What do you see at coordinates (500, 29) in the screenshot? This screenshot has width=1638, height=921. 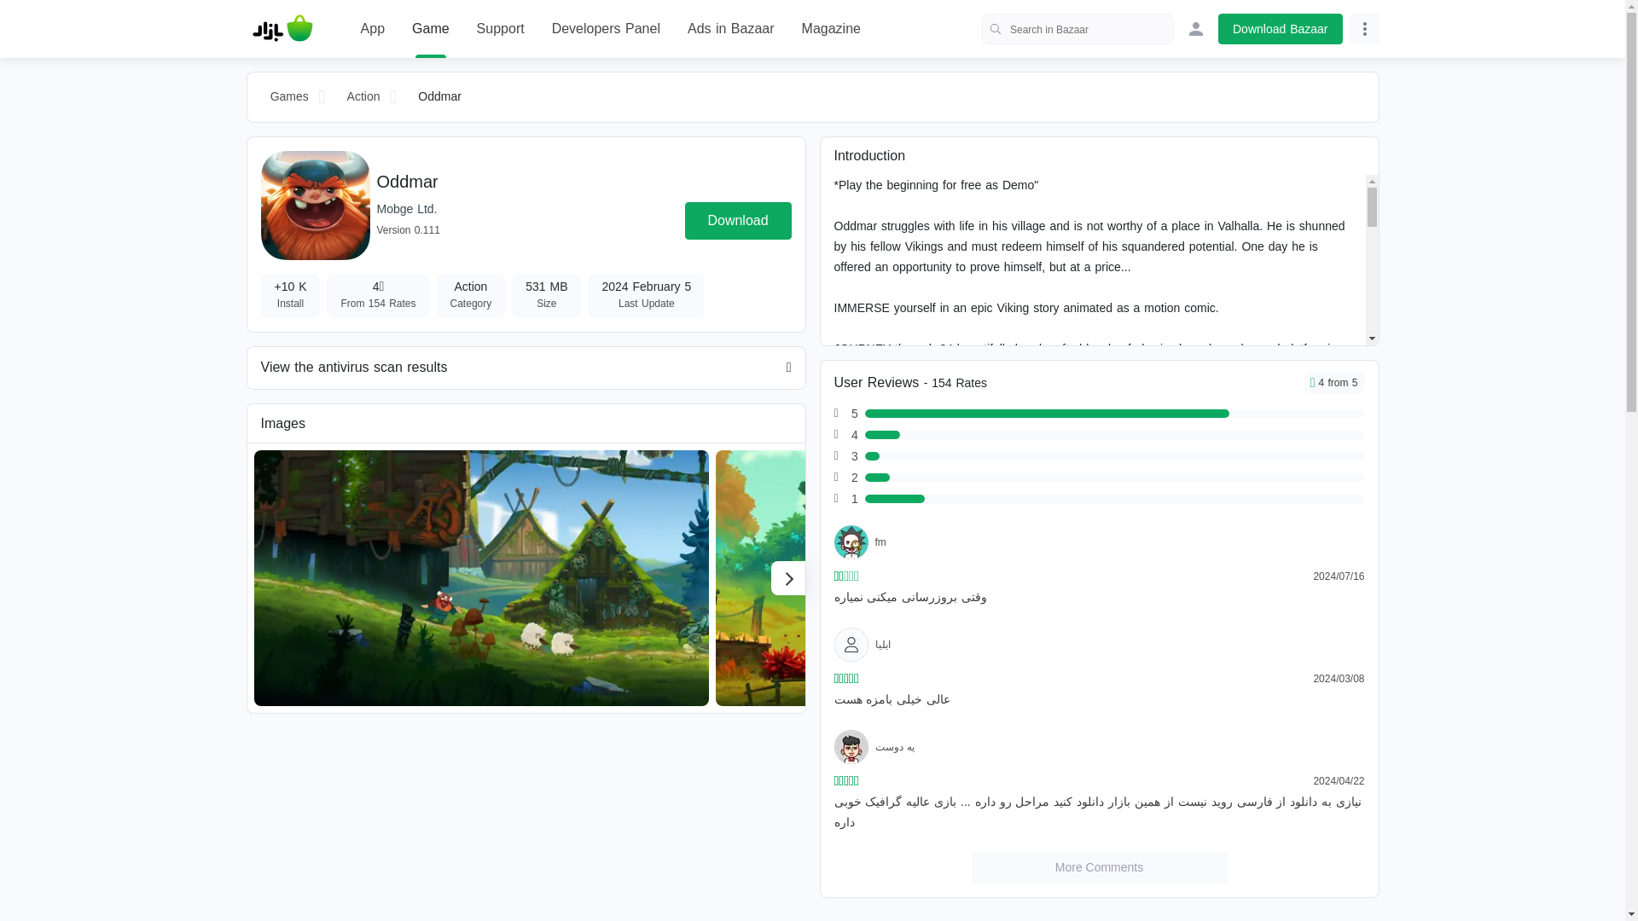 I see `Support` at bounding box center [500, 29].